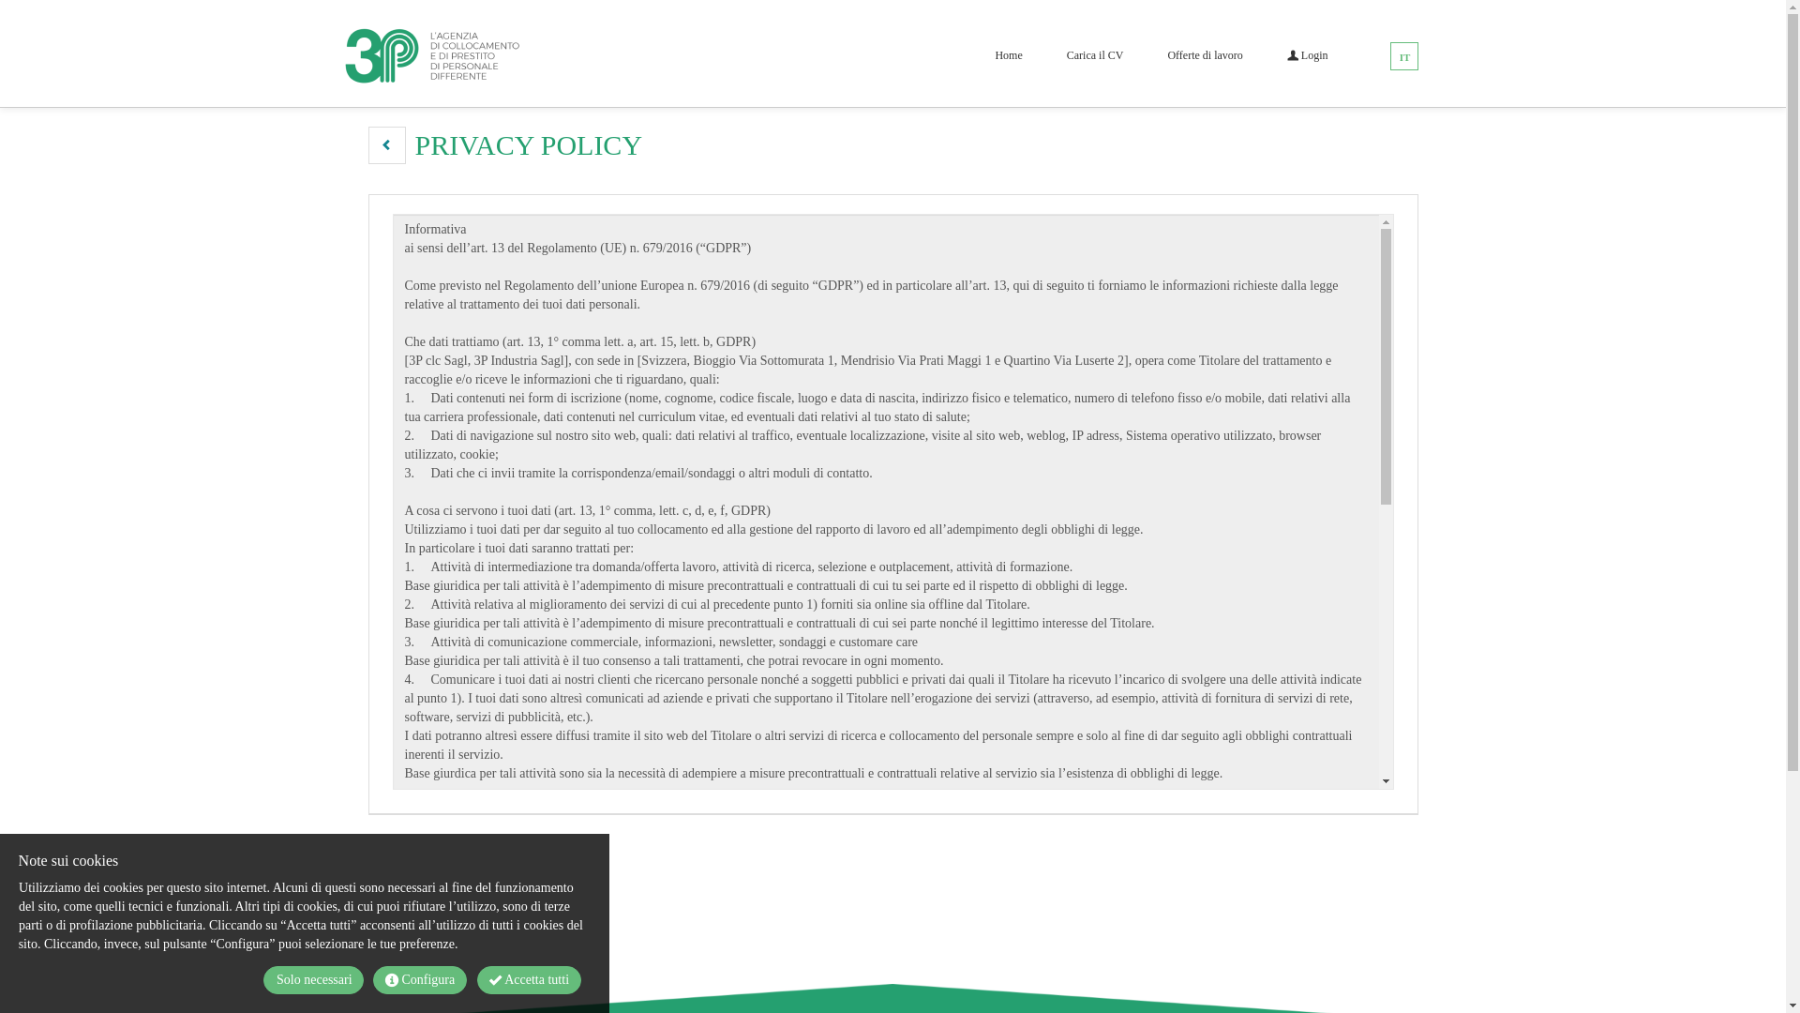  Describe the element at coordinates (314, 980) in the screenshot. I see `Solo necessari` at that location.